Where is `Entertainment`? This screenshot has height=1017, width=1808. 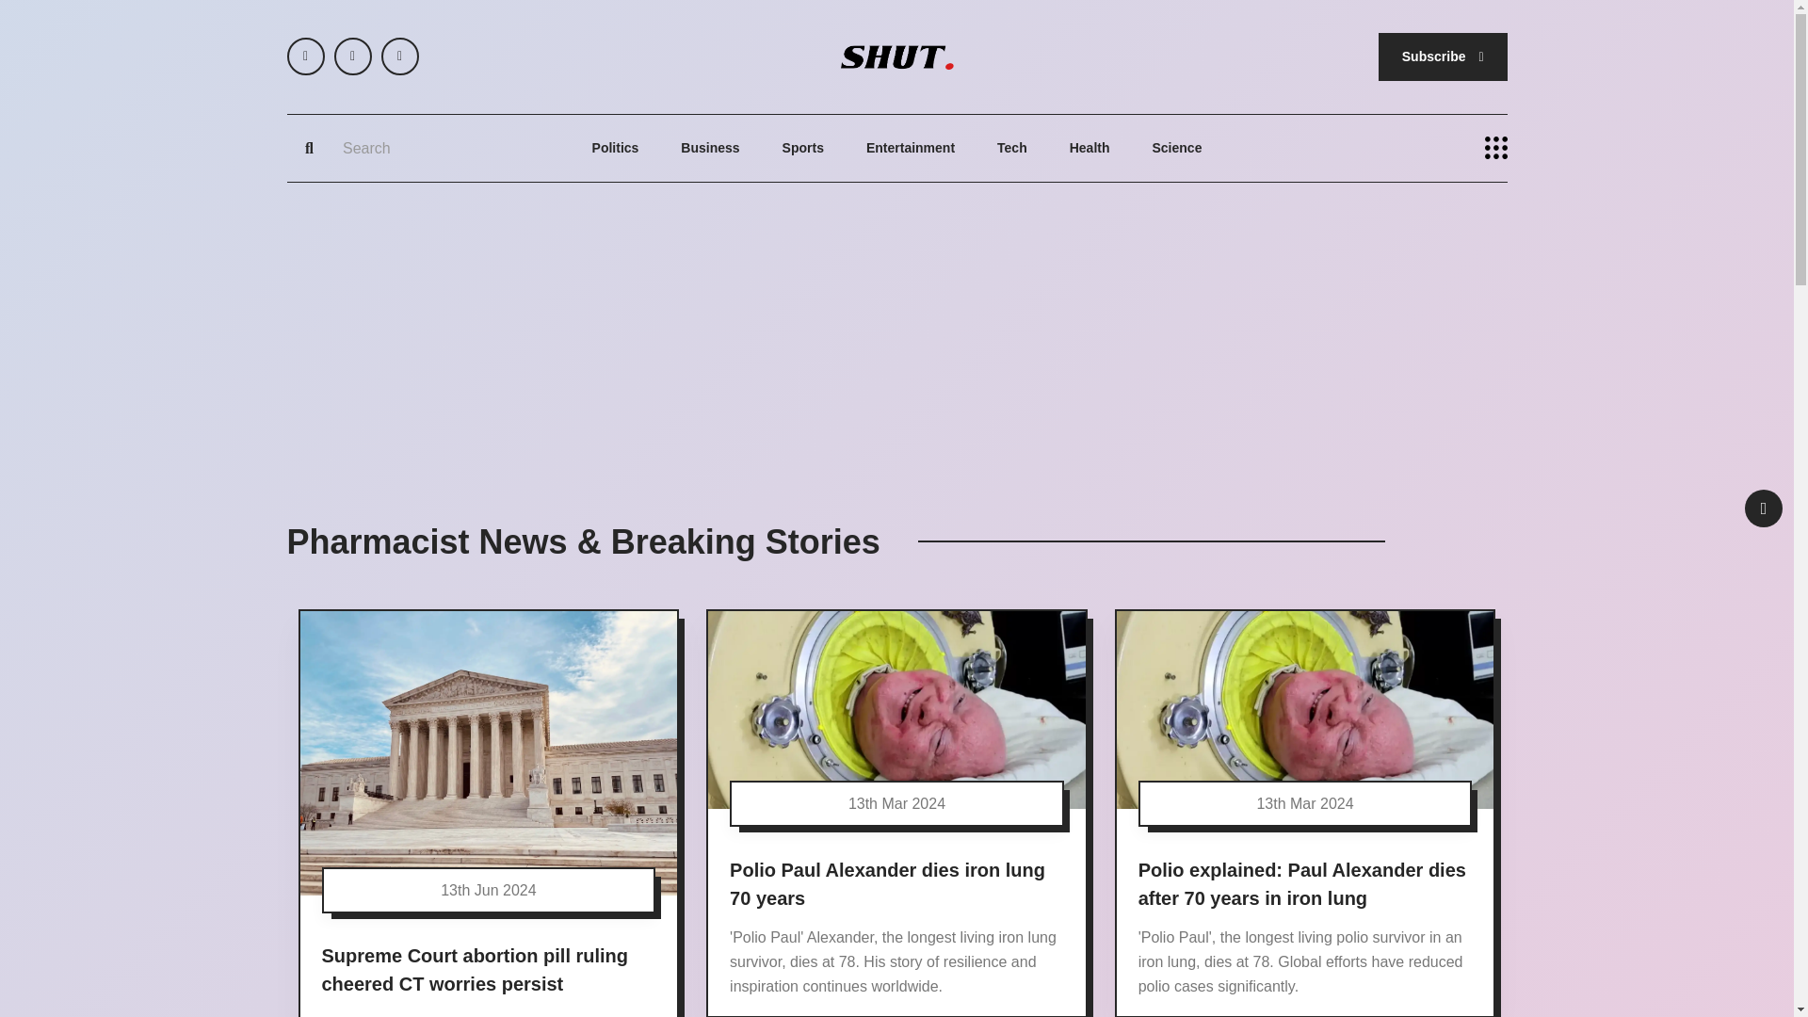
Entertainment is located at coordinates (910, 149).